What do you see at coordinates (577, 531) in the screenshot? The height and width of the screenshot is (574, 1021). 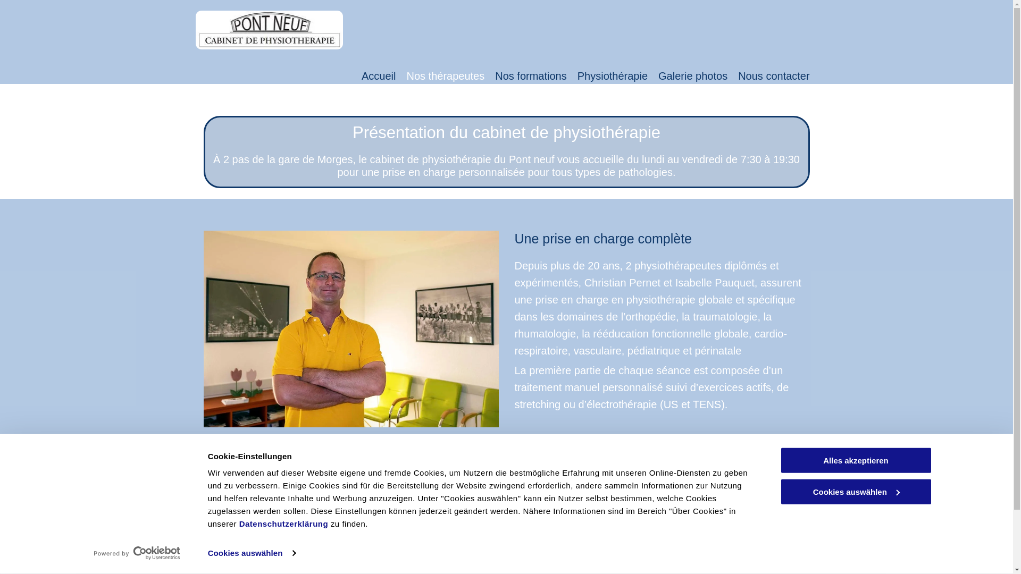 I see `GRSA` at bounding box center [577, 531].